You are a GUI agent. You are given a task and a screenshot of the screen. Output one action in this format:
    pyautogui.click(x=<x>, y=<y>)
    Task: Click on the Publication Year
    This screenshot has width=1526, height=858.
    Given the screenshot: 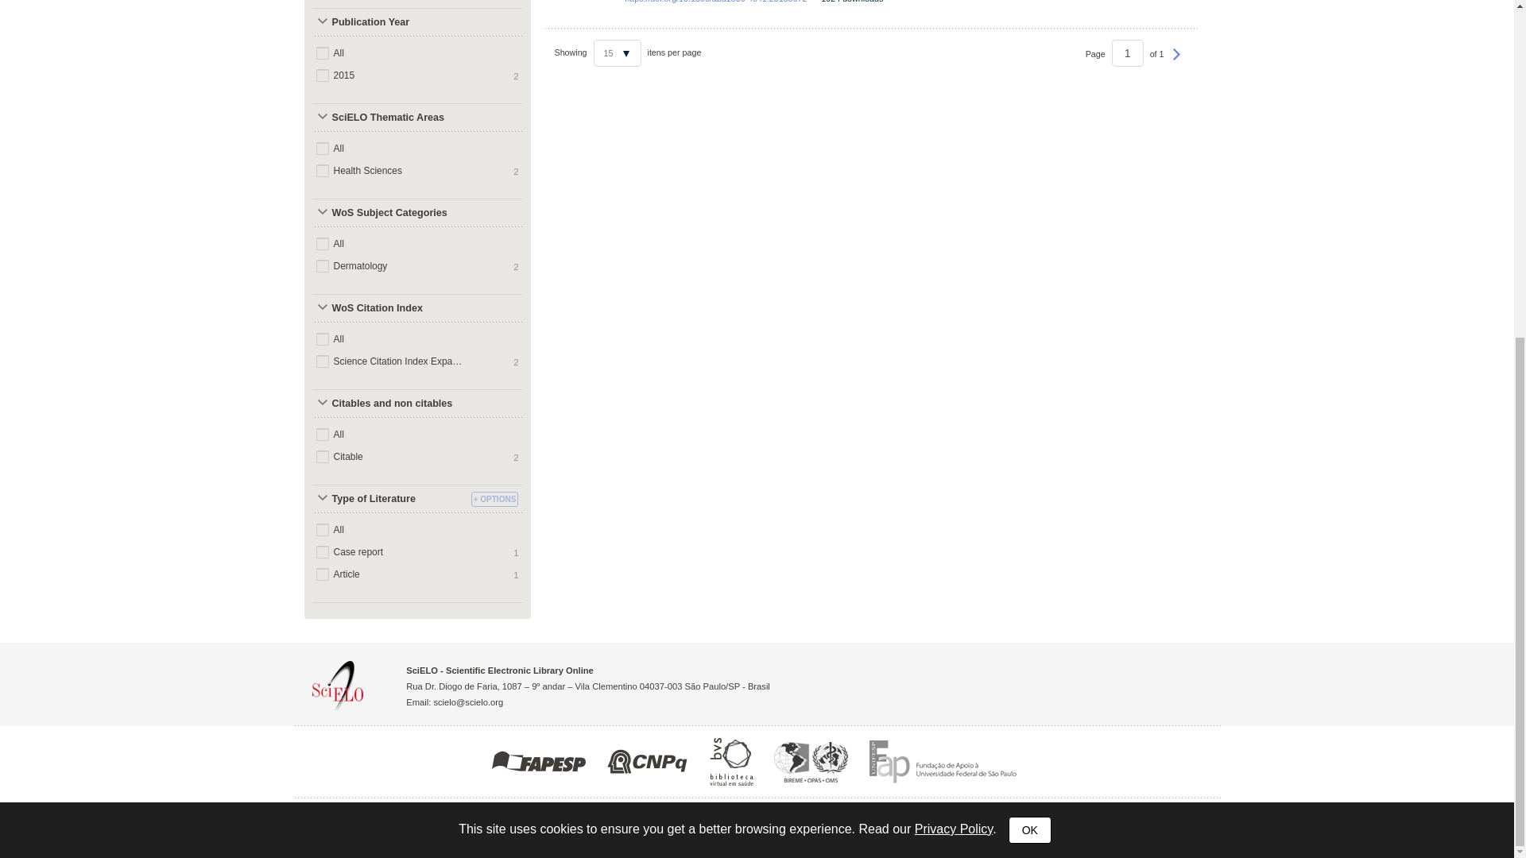 What is the action you would take?
    pyautogui.click(x=389, y=22)
    